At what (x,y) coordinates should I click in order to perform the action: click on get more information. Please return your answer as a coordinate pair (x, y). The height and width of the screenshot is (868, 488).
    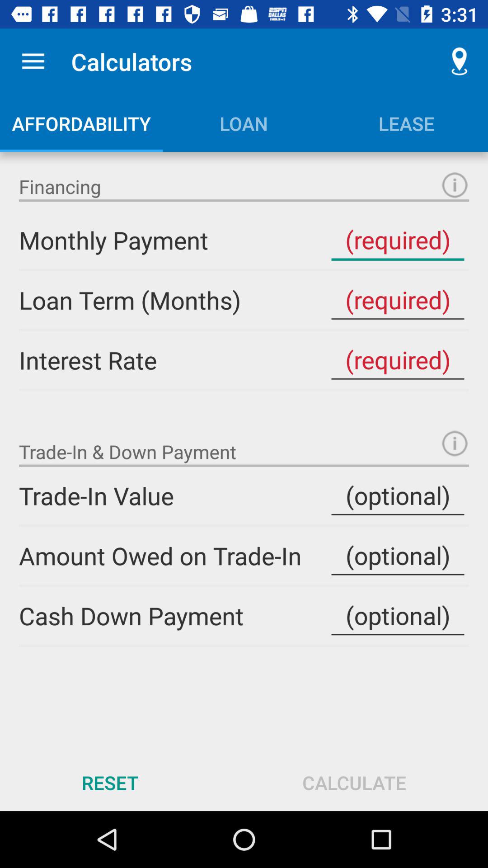
    Looking at the image, I should click on (455, 185).